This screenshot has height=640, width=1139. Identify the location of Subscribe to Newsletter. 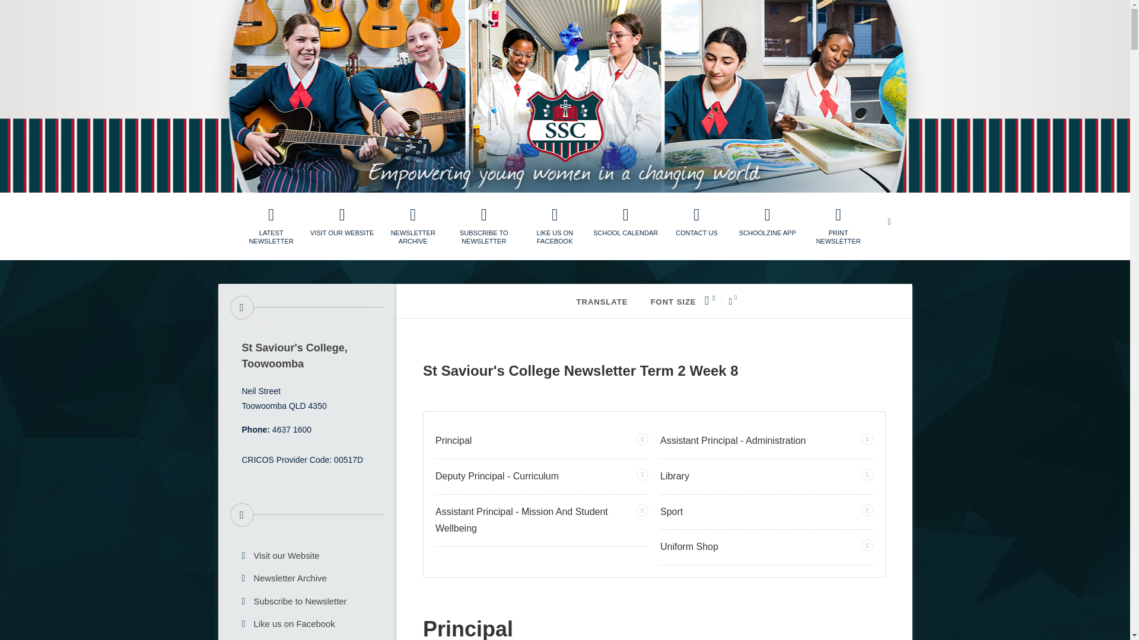
(307, 601).